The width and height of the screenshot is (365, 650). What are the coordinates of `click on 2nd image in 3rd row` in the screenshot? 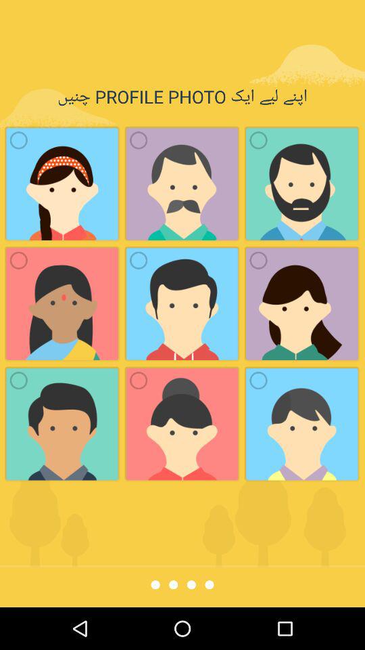 It's located at (182, 425).